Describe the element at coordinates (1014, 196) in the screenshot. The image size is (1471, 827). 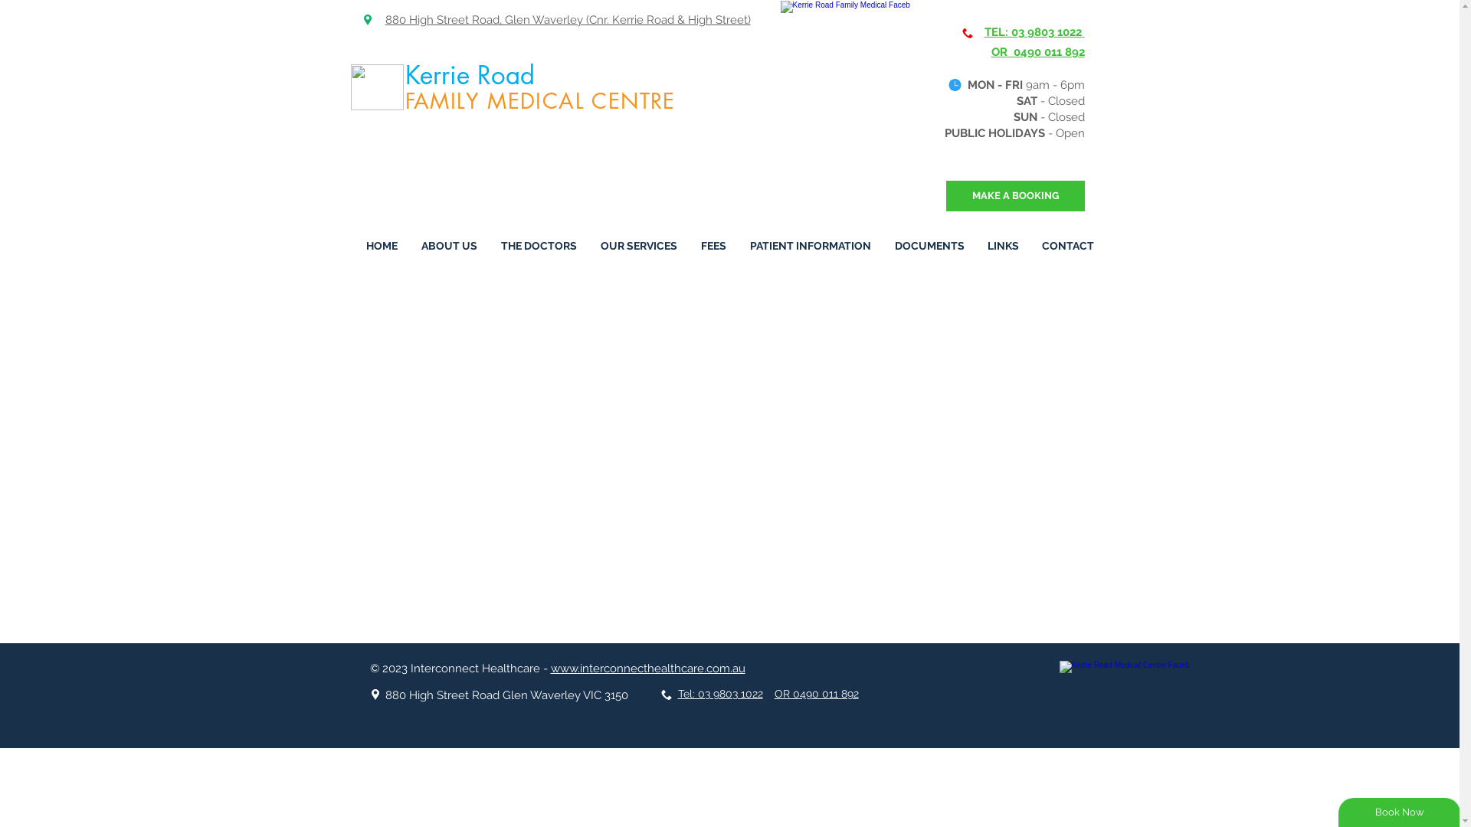
I see `MAKE A BOOKING` at that location.